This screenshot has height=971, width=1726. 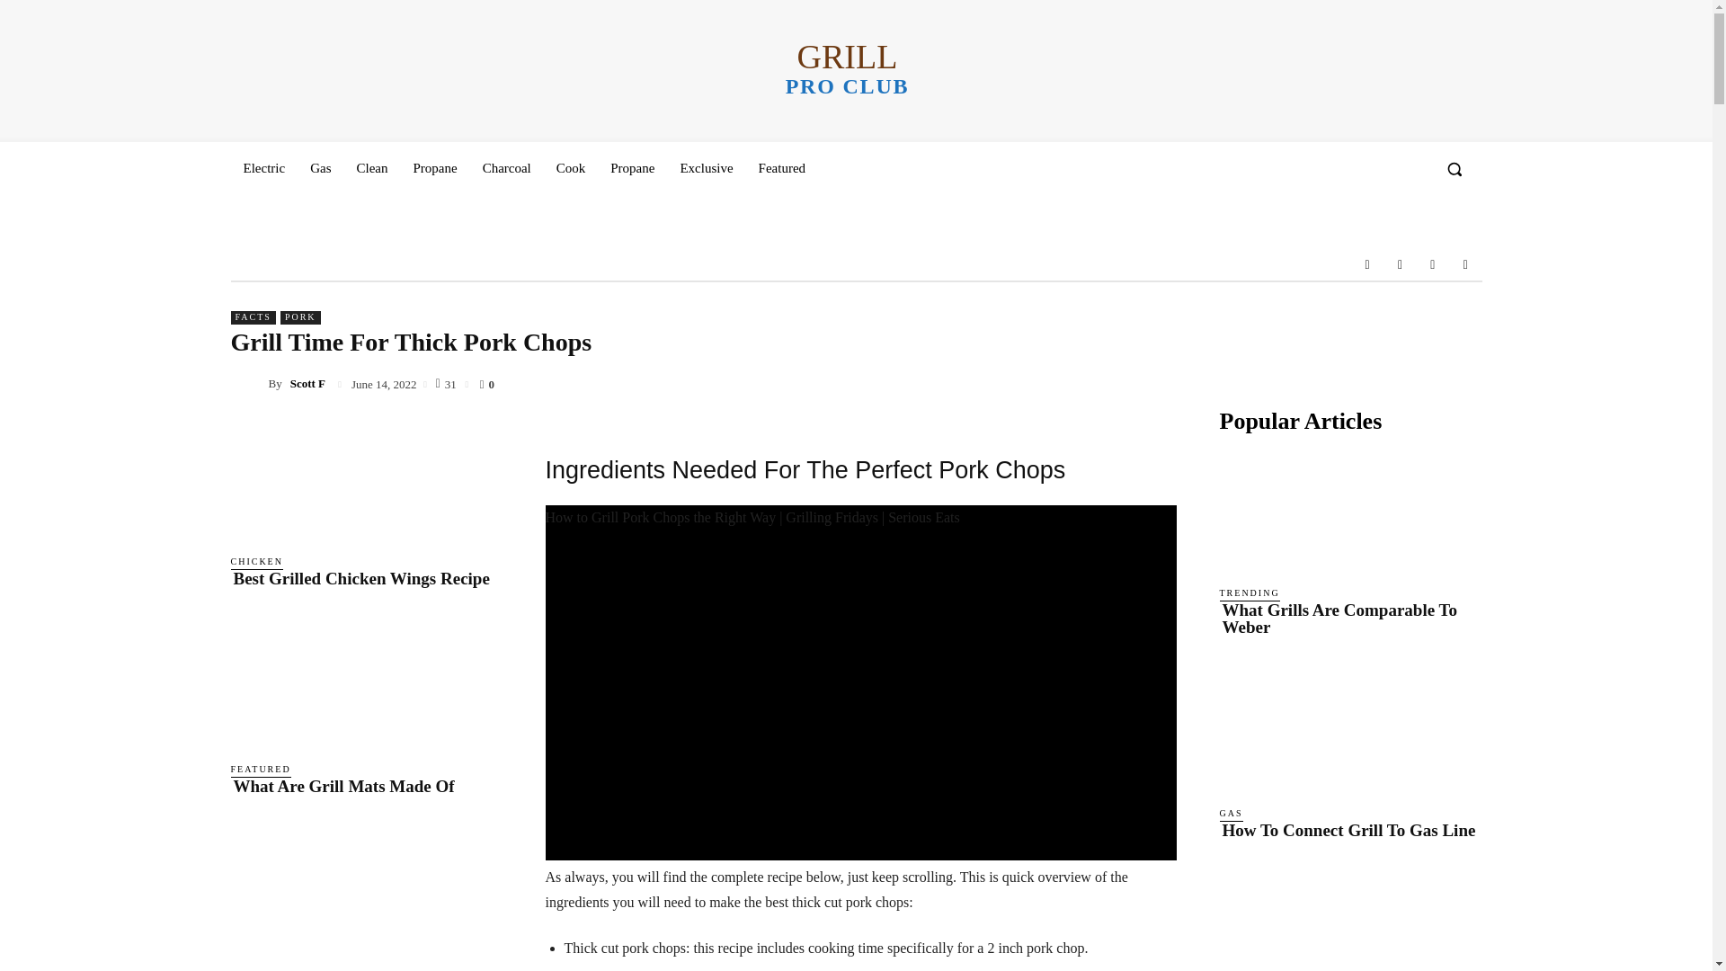 What do you see at coordinates (1465, 264) in the screenshot?
I see `Clean` at bounding box center [1465, 264].